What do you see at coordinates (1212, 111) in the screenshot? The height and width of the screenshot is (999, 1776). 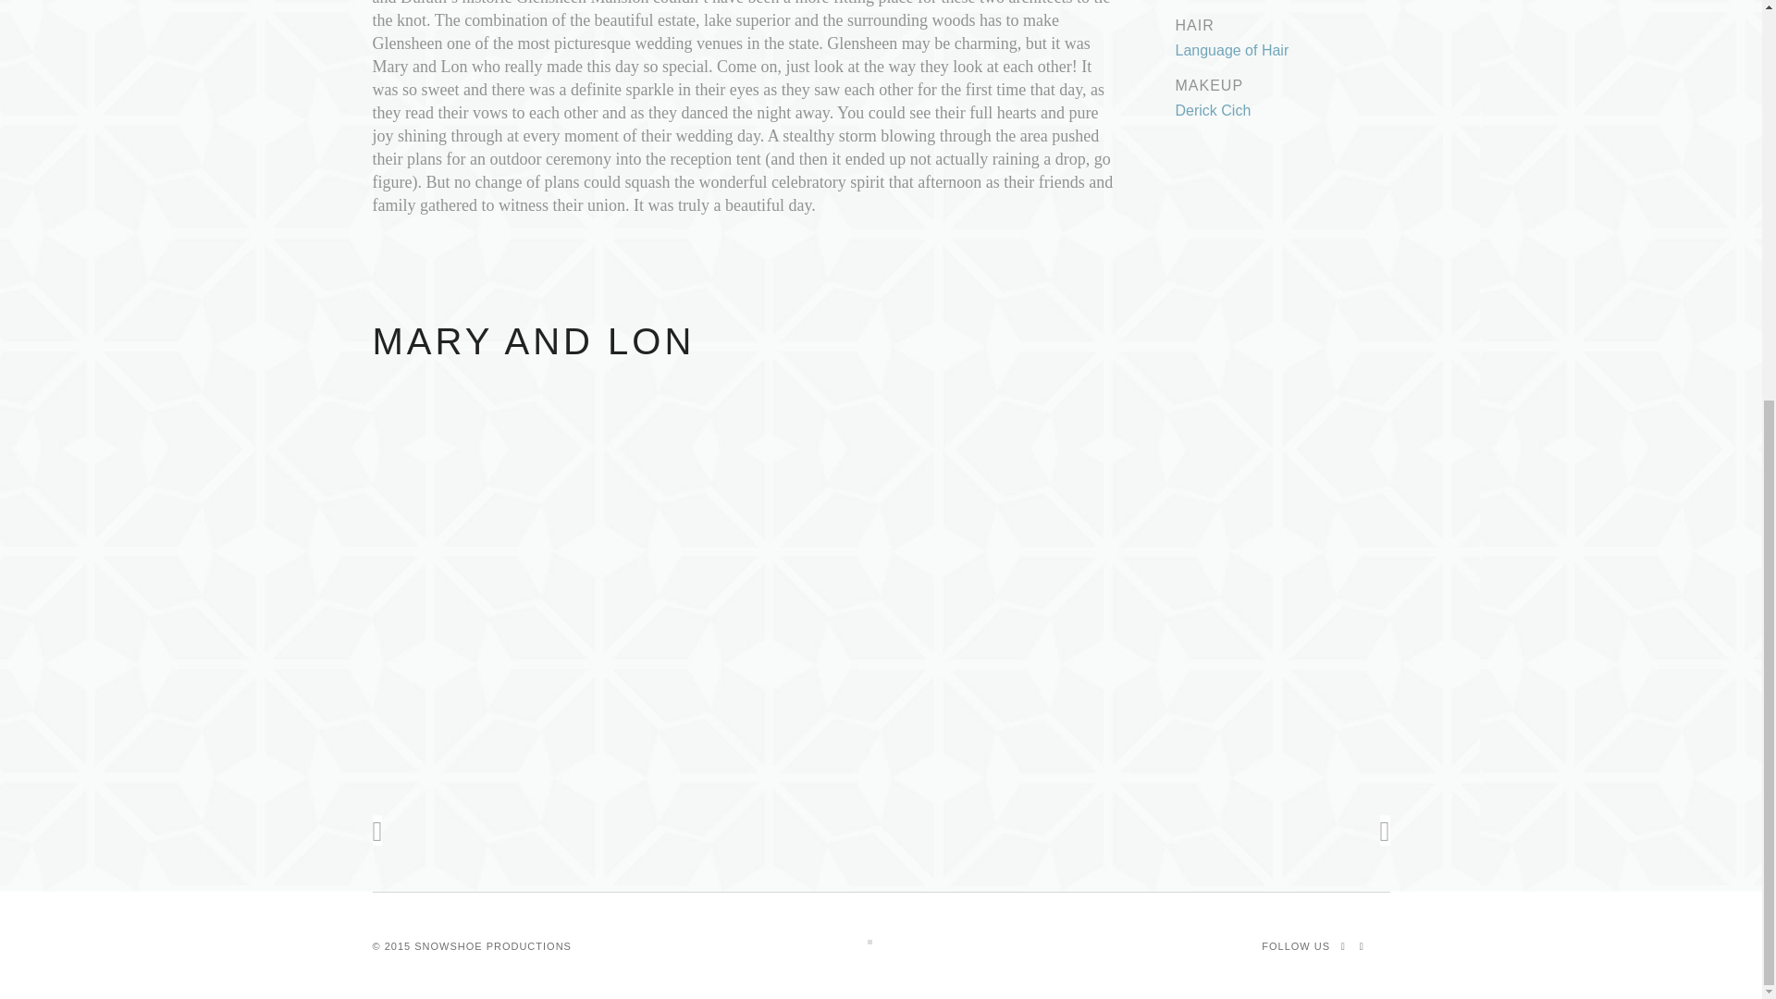 I see `Derick Cich` at bounding box center [1212, 111].